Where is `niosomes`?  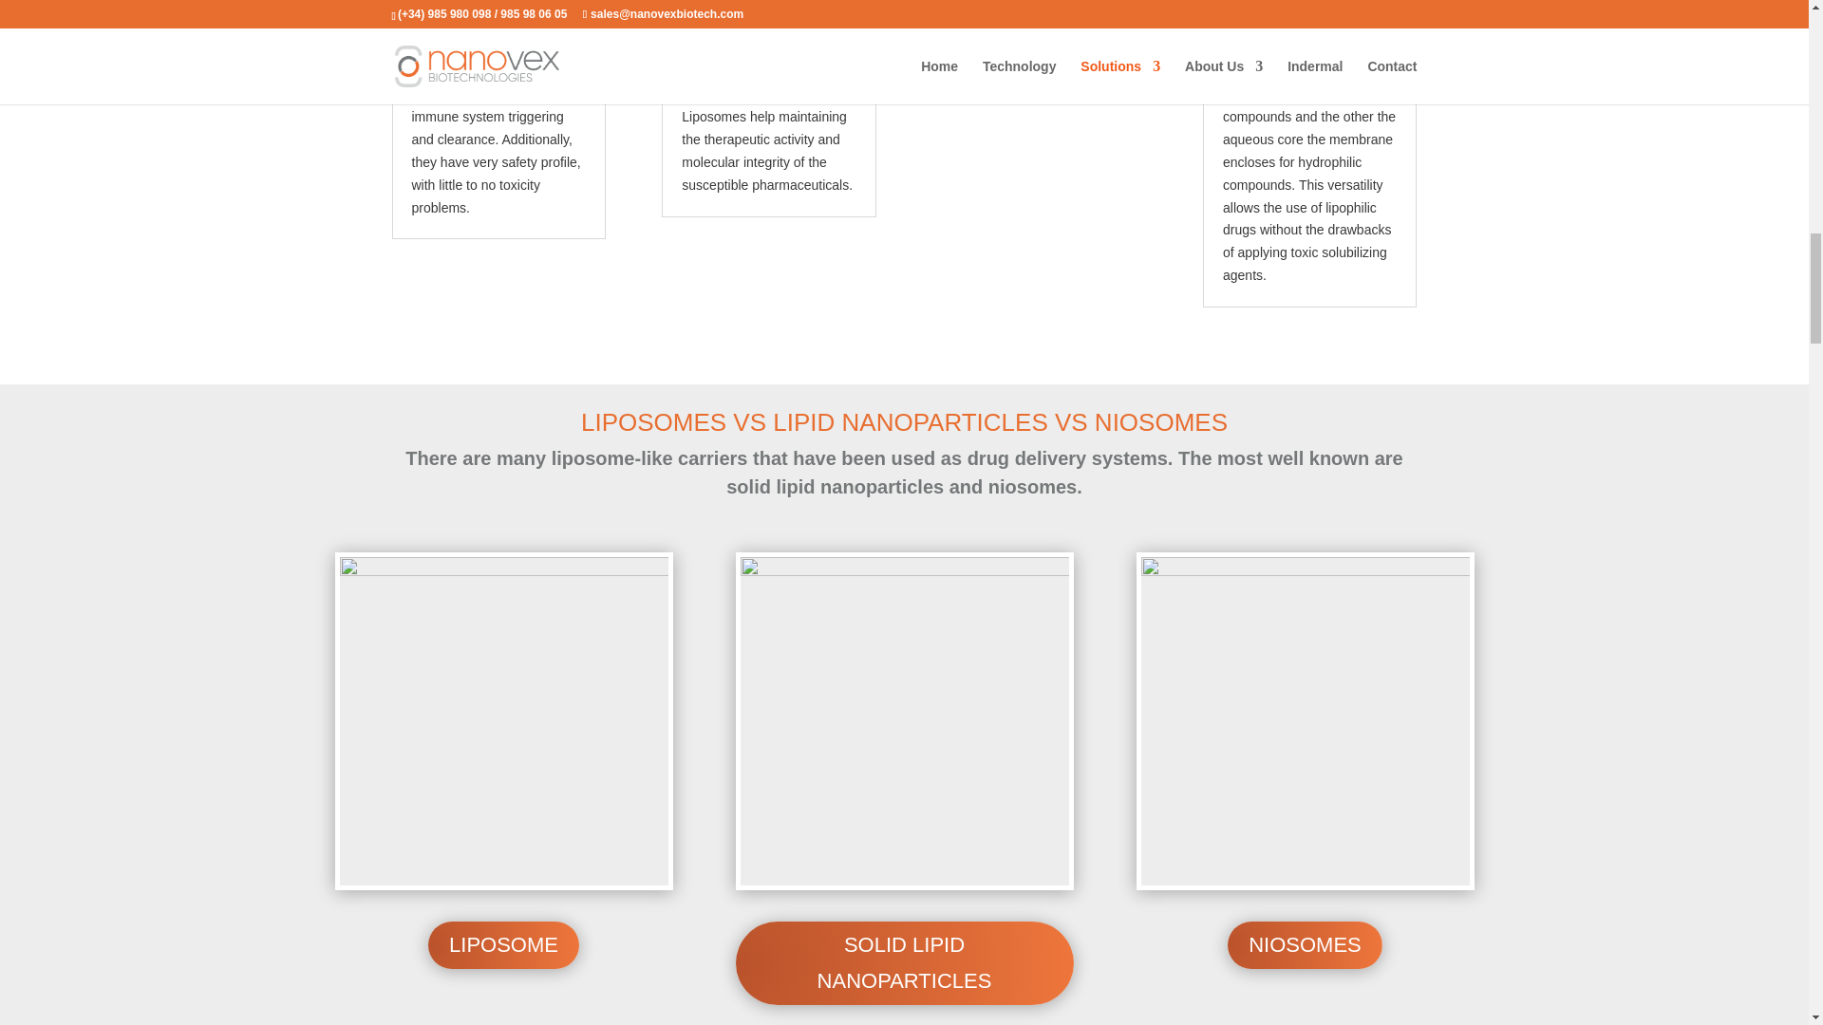 niosomes is located at coordinates (1305, 721).